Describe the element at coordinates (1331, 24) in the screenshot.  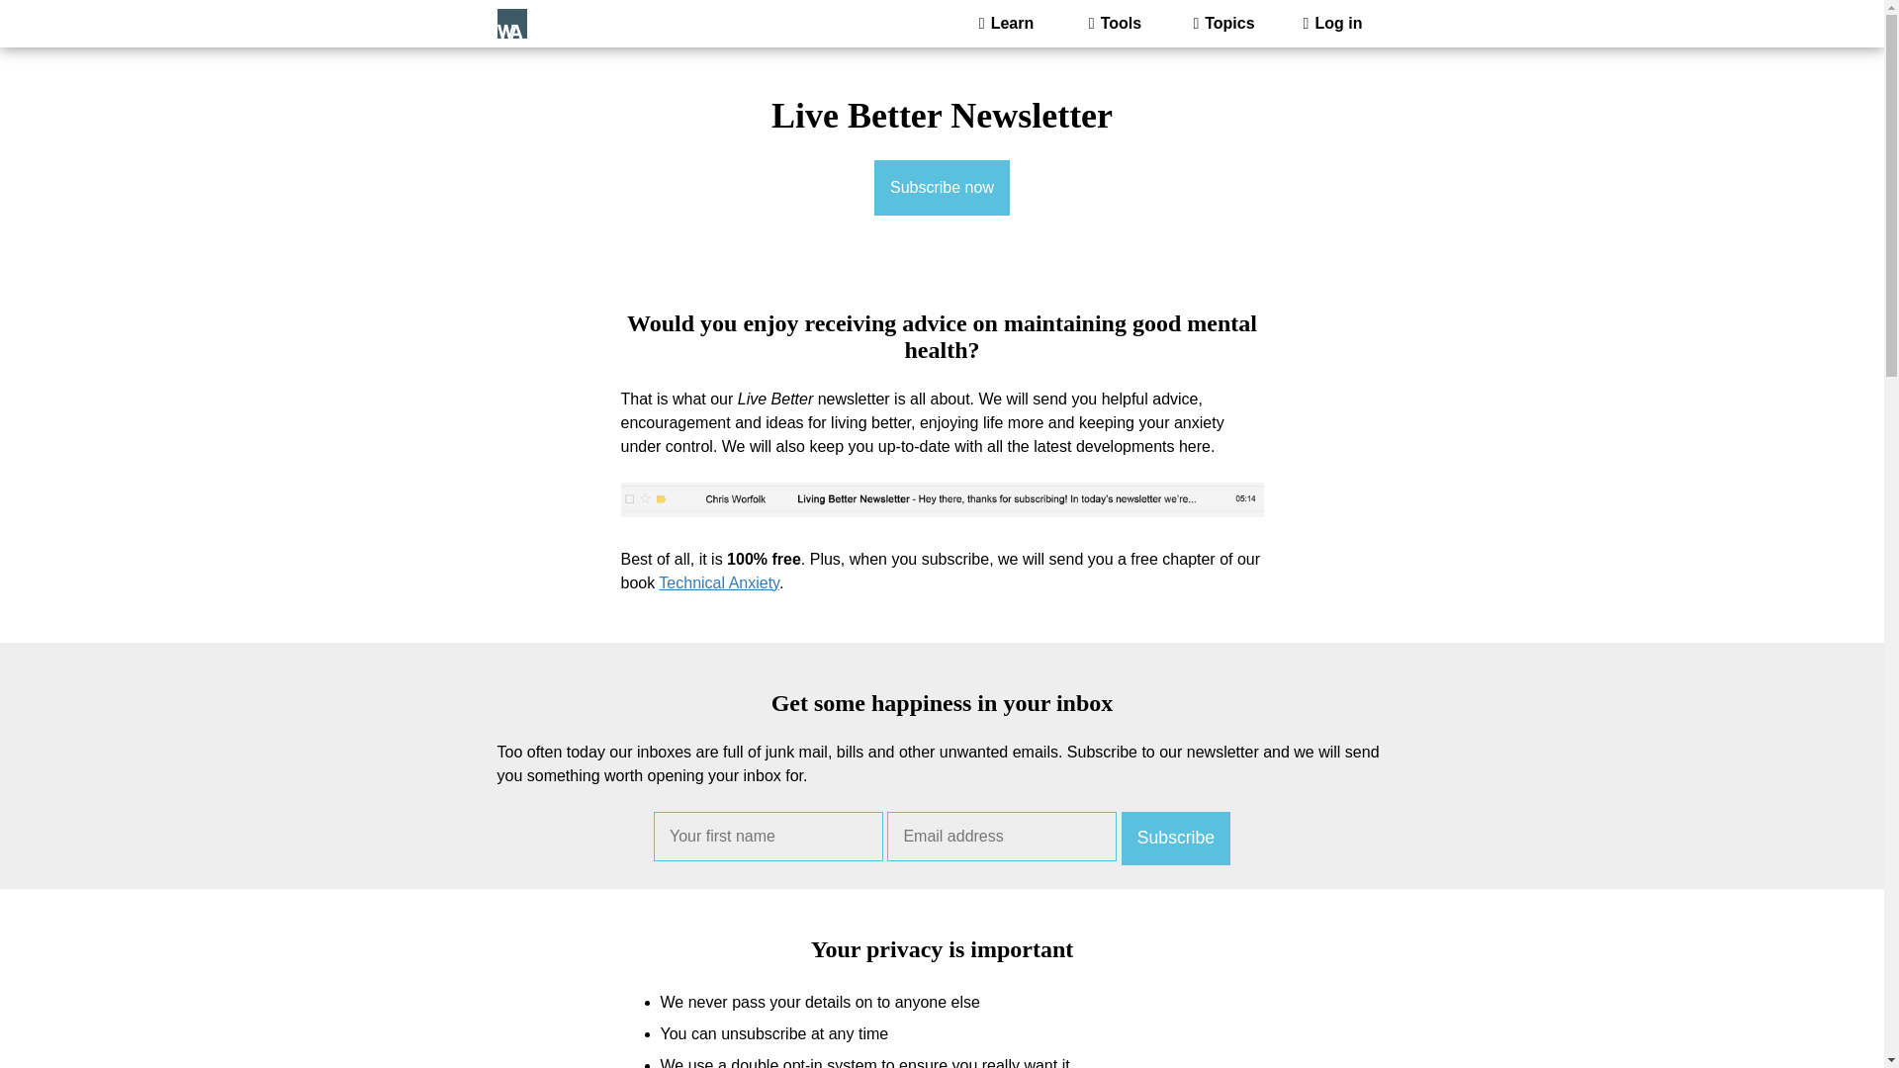
I see `Log in` at that location.